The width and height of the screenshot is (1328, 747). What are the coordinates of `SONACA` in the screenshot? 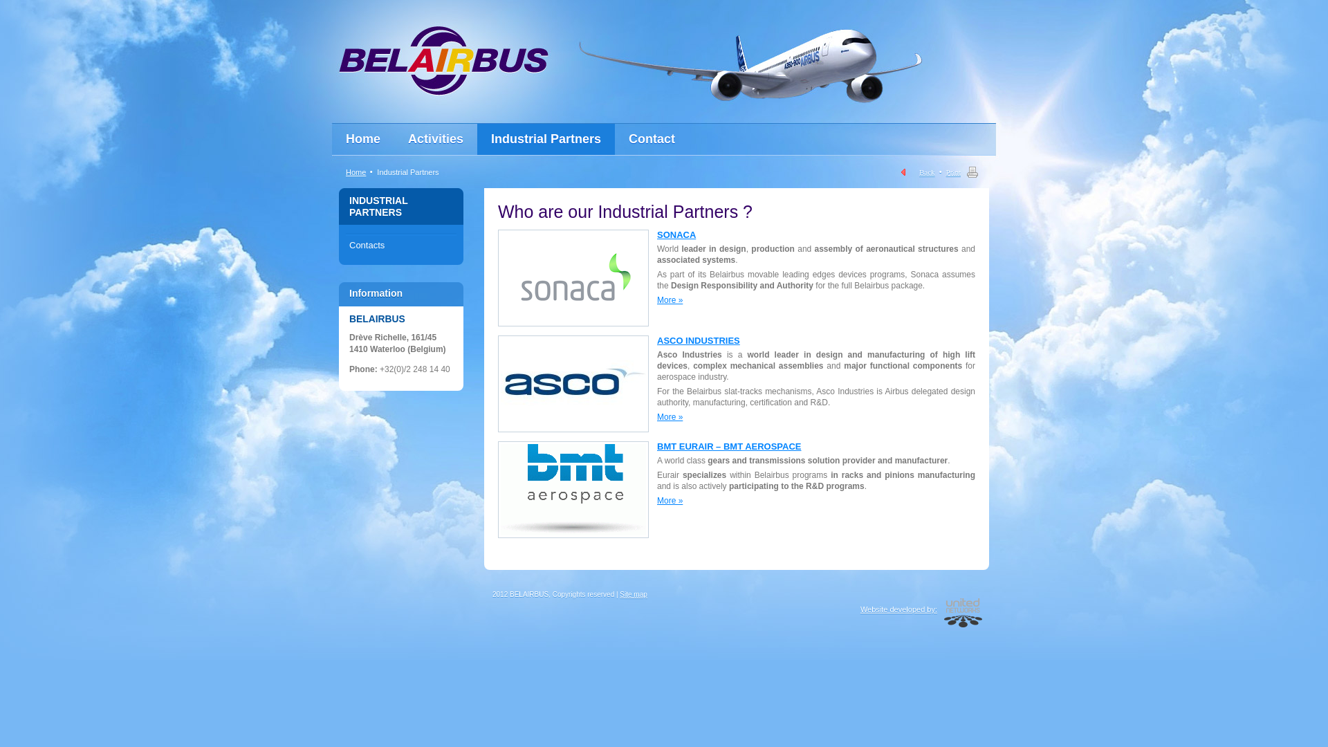 It's located at (676, 235).